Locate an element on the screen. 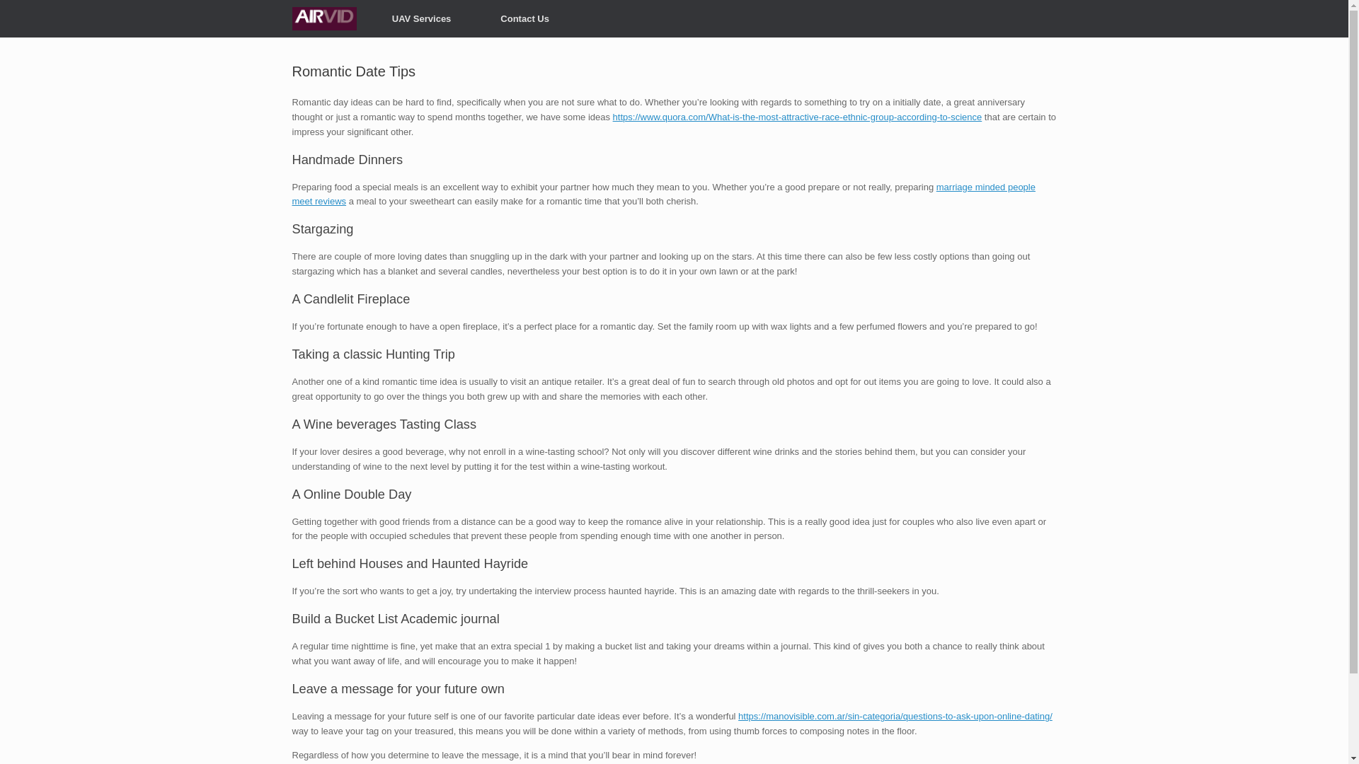 Image resolution: width=1359 pixels, height=764 pixels. UAV Services is located at coordinates (422, 18).